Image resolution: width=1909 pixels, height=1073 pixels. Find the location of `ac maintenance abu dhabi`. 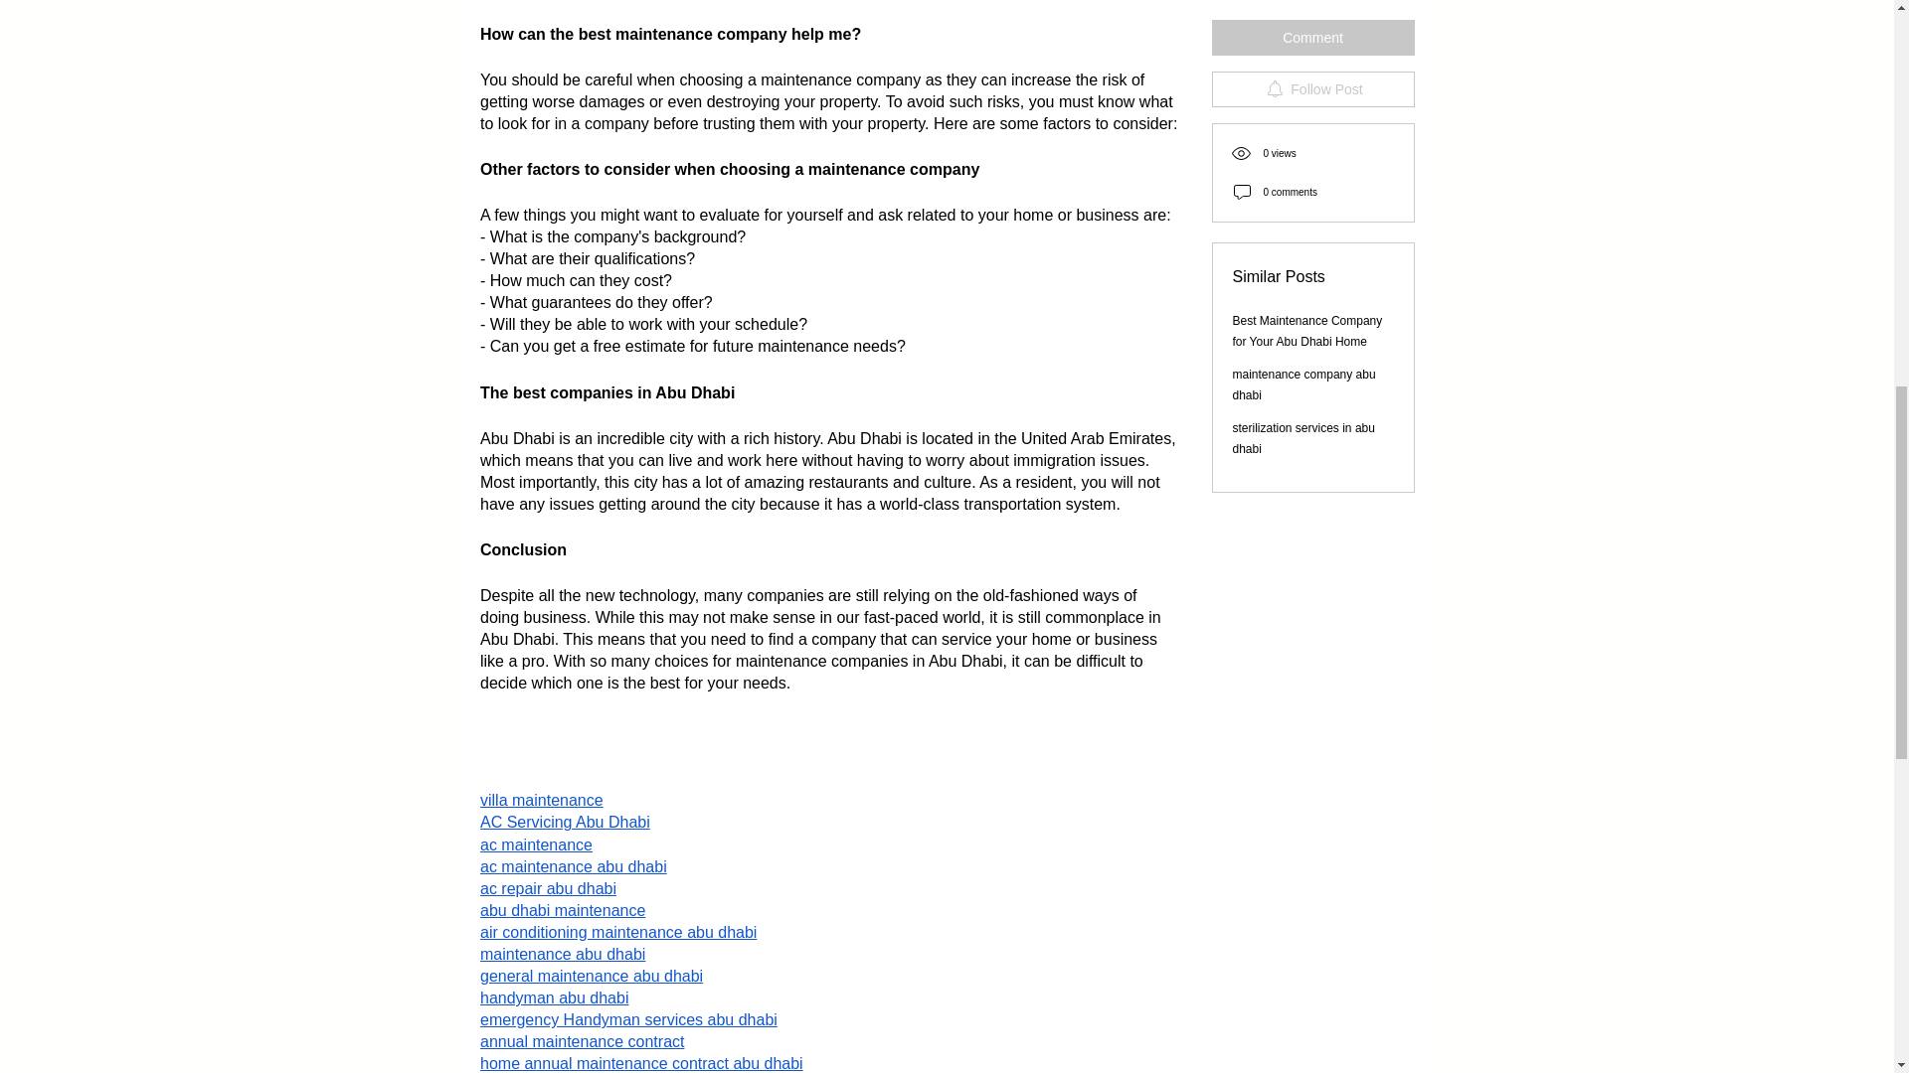

ac maintenance abu dhabi is located at coordinates (573, 866).